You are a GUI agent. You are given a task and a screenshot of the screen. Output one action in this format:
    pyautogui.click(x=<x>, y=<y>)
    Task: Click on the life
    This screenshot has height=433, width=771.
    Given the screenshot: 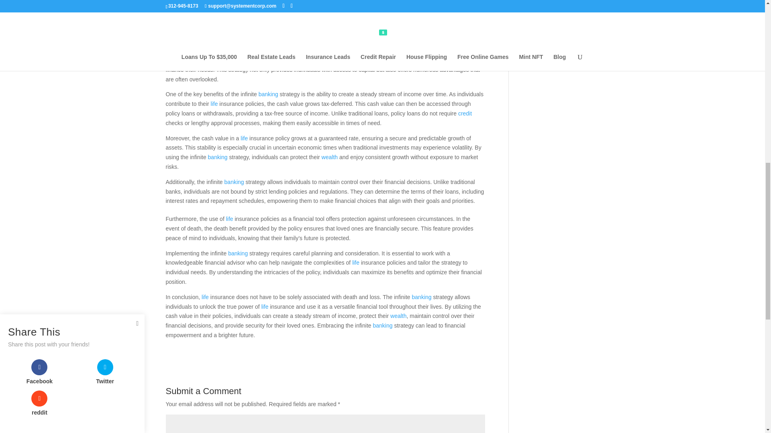 What is the action you would take?
    pyautogui.click(x=414, y=60)
    